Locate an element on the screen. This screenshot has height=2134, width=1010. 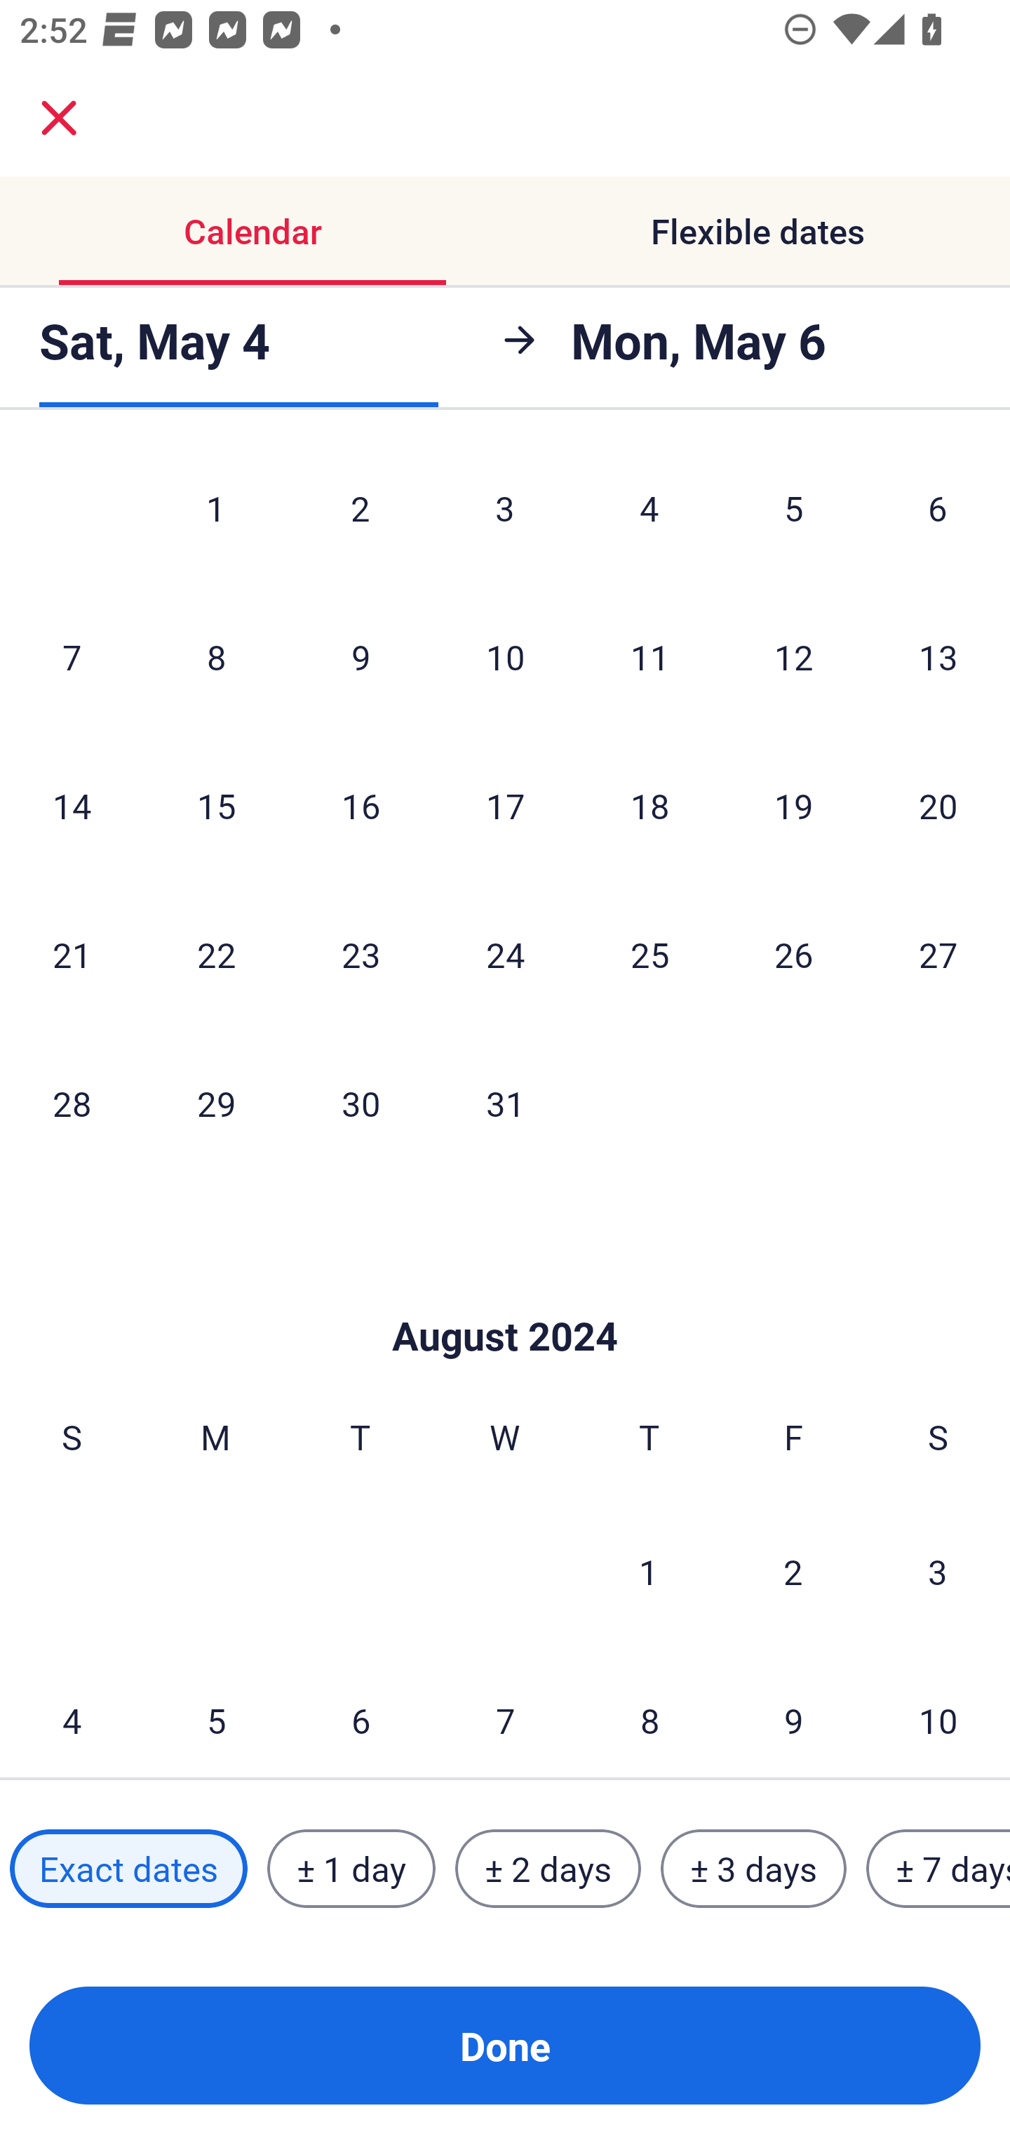
Skip to Done is located at coordinates (505, 1294).